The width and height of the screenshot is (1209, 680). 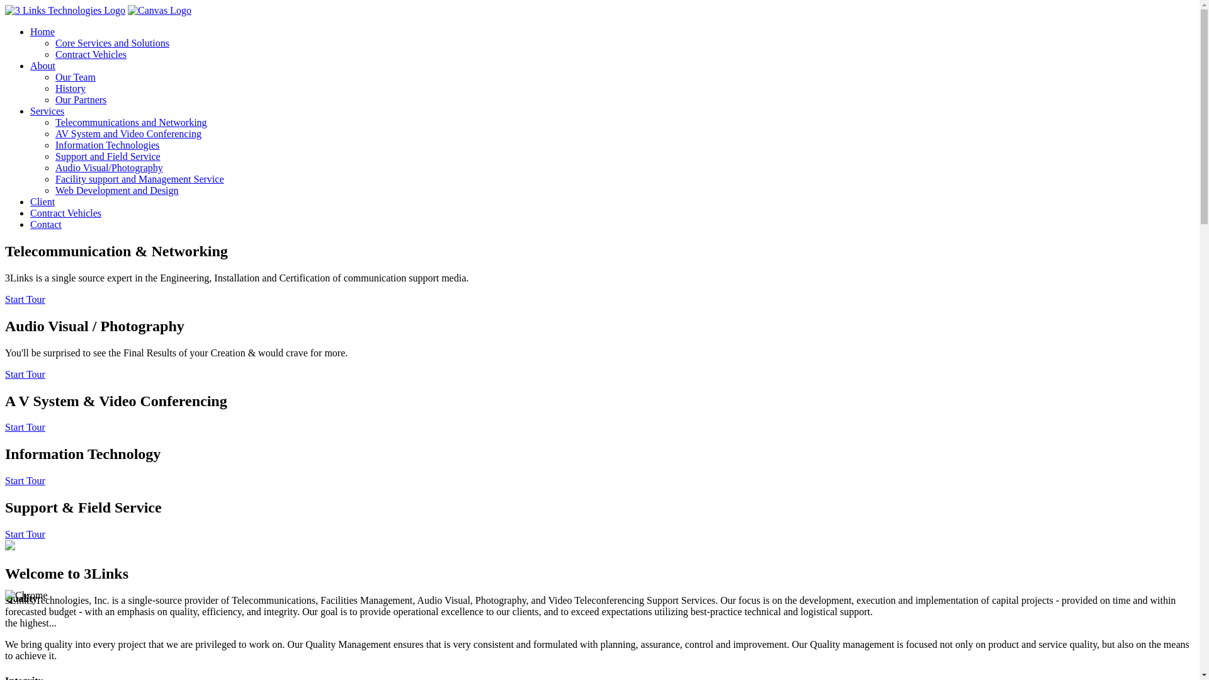 What do you see at coordinates (625, 134) in the screenshot?
I see `AV System and Video Conferencing` at bounding box center [625, 134].